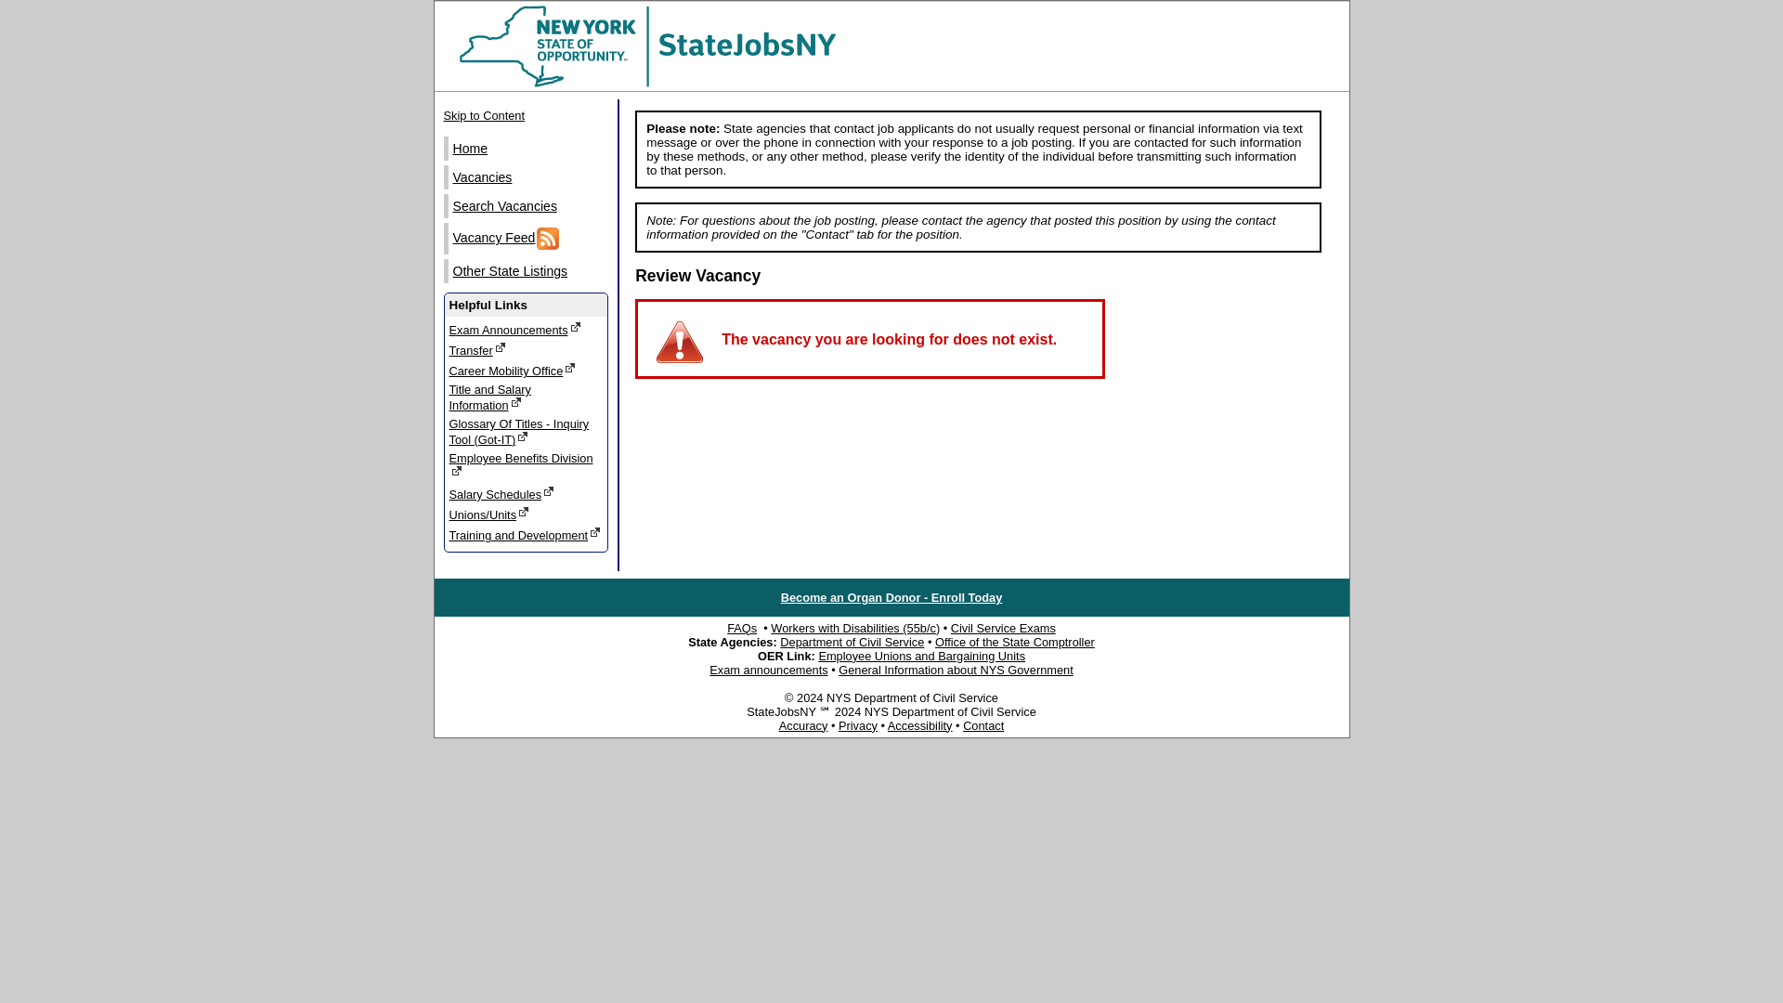 The width and height of the screenshot is (1783, 1003). I want to click on FAQs, so click(741, 628).